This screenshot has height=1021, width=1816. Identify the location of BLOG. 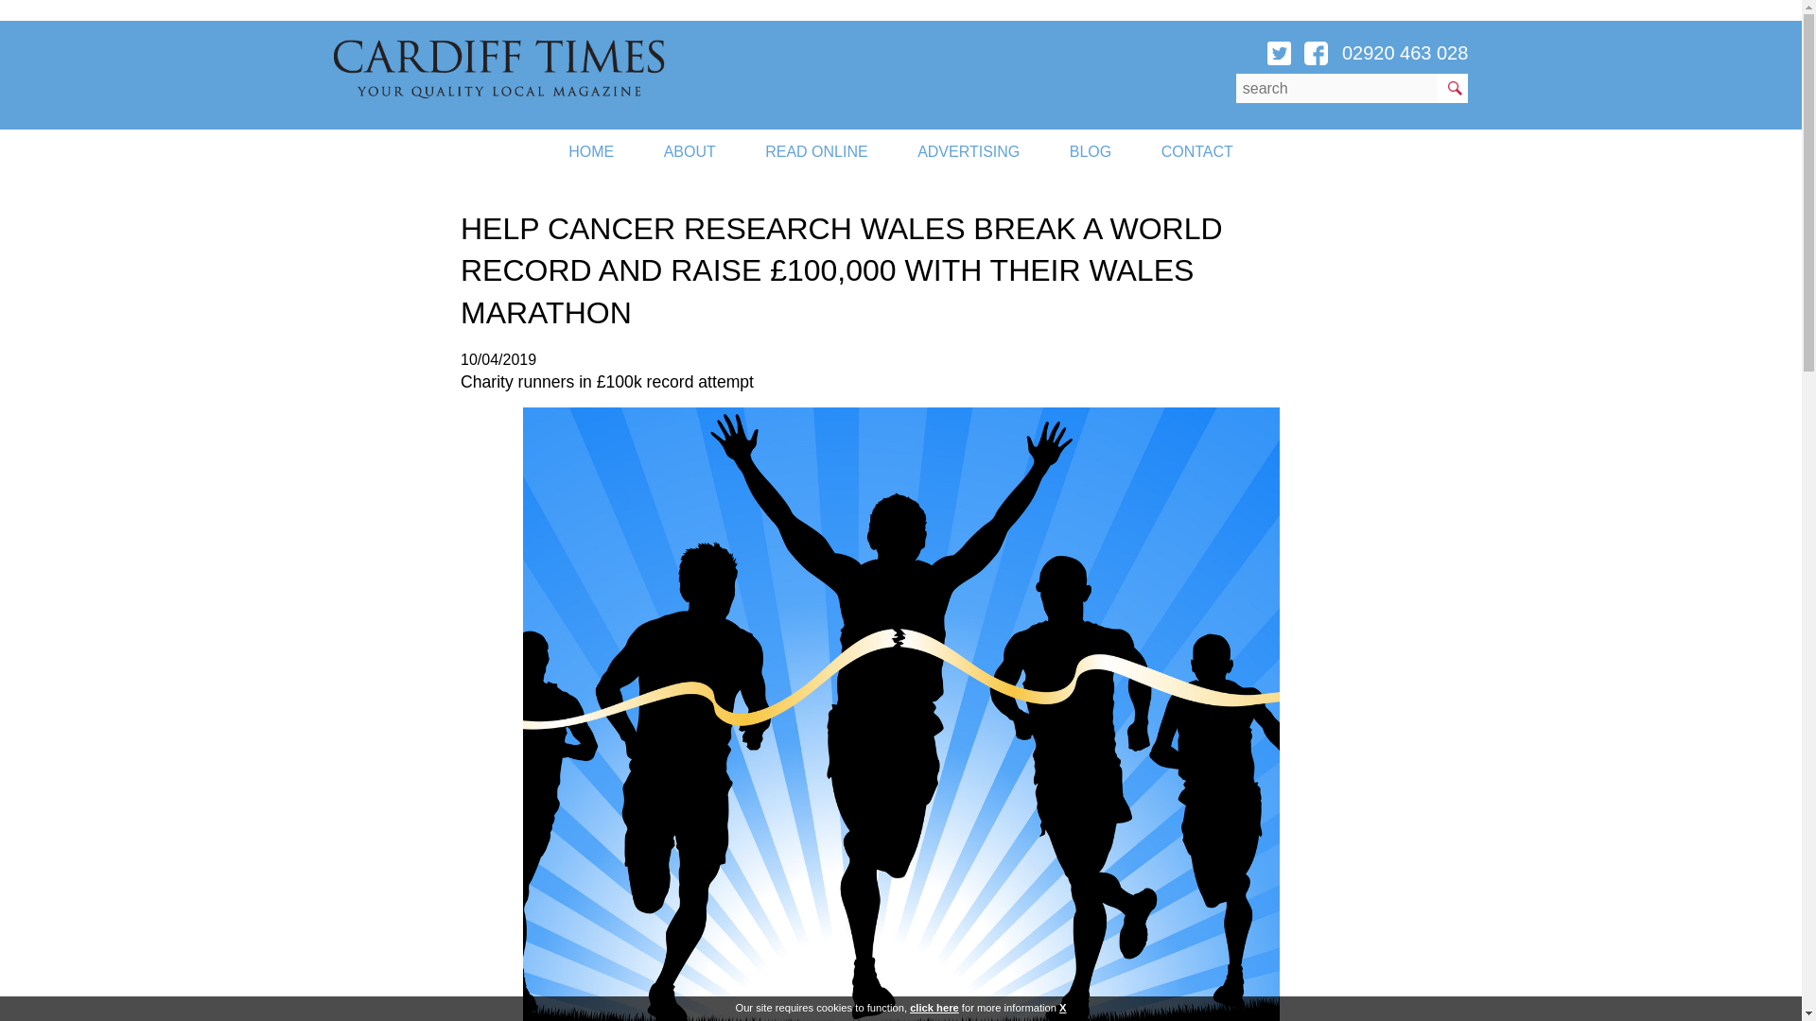
(1090, 151).